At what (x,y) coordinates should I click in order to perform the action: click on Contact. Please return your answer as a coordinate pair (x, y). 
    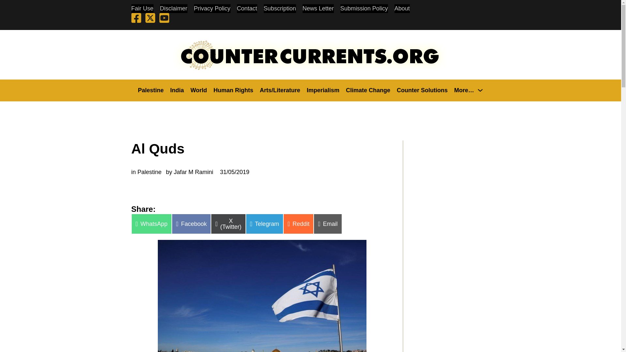
    Looking at the image, I should click on (247, 8).